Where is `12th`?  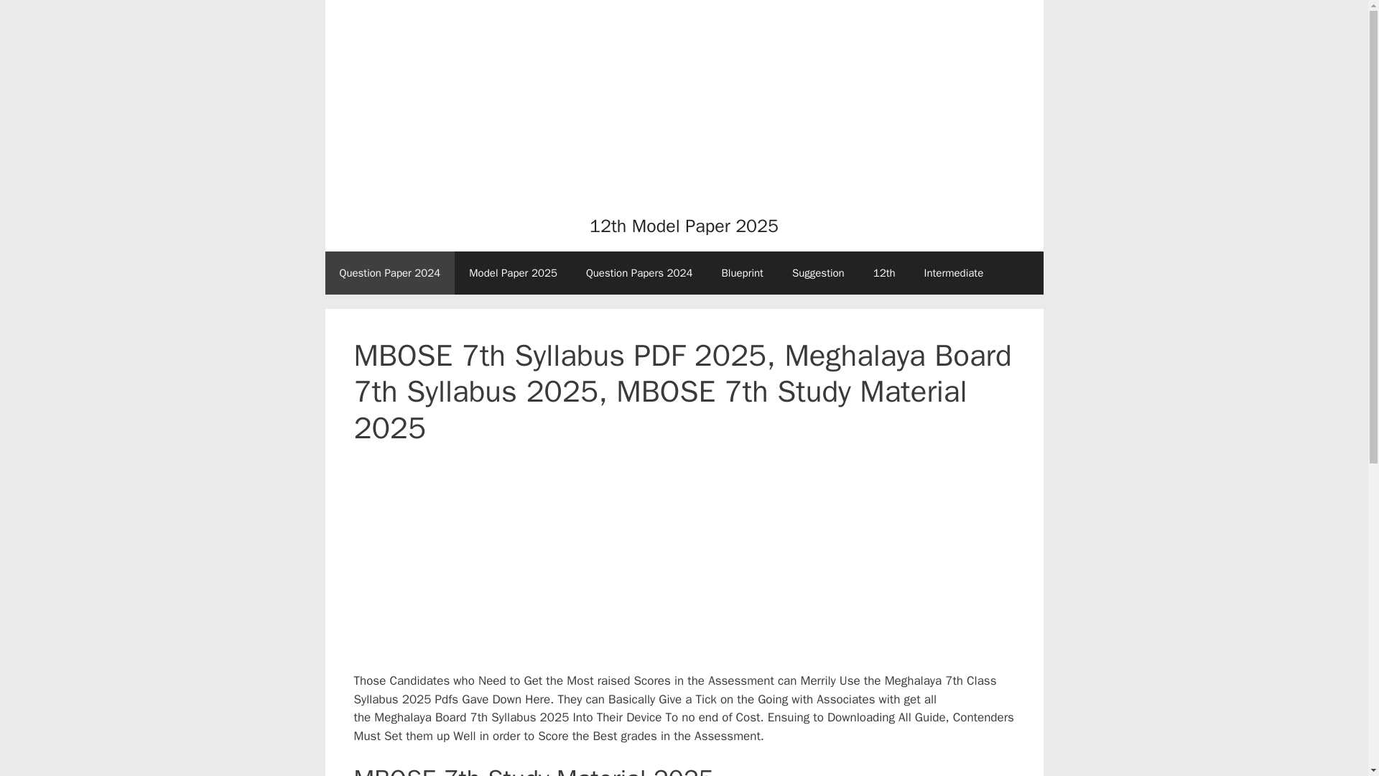 12th is located at coordinates (885, 273).